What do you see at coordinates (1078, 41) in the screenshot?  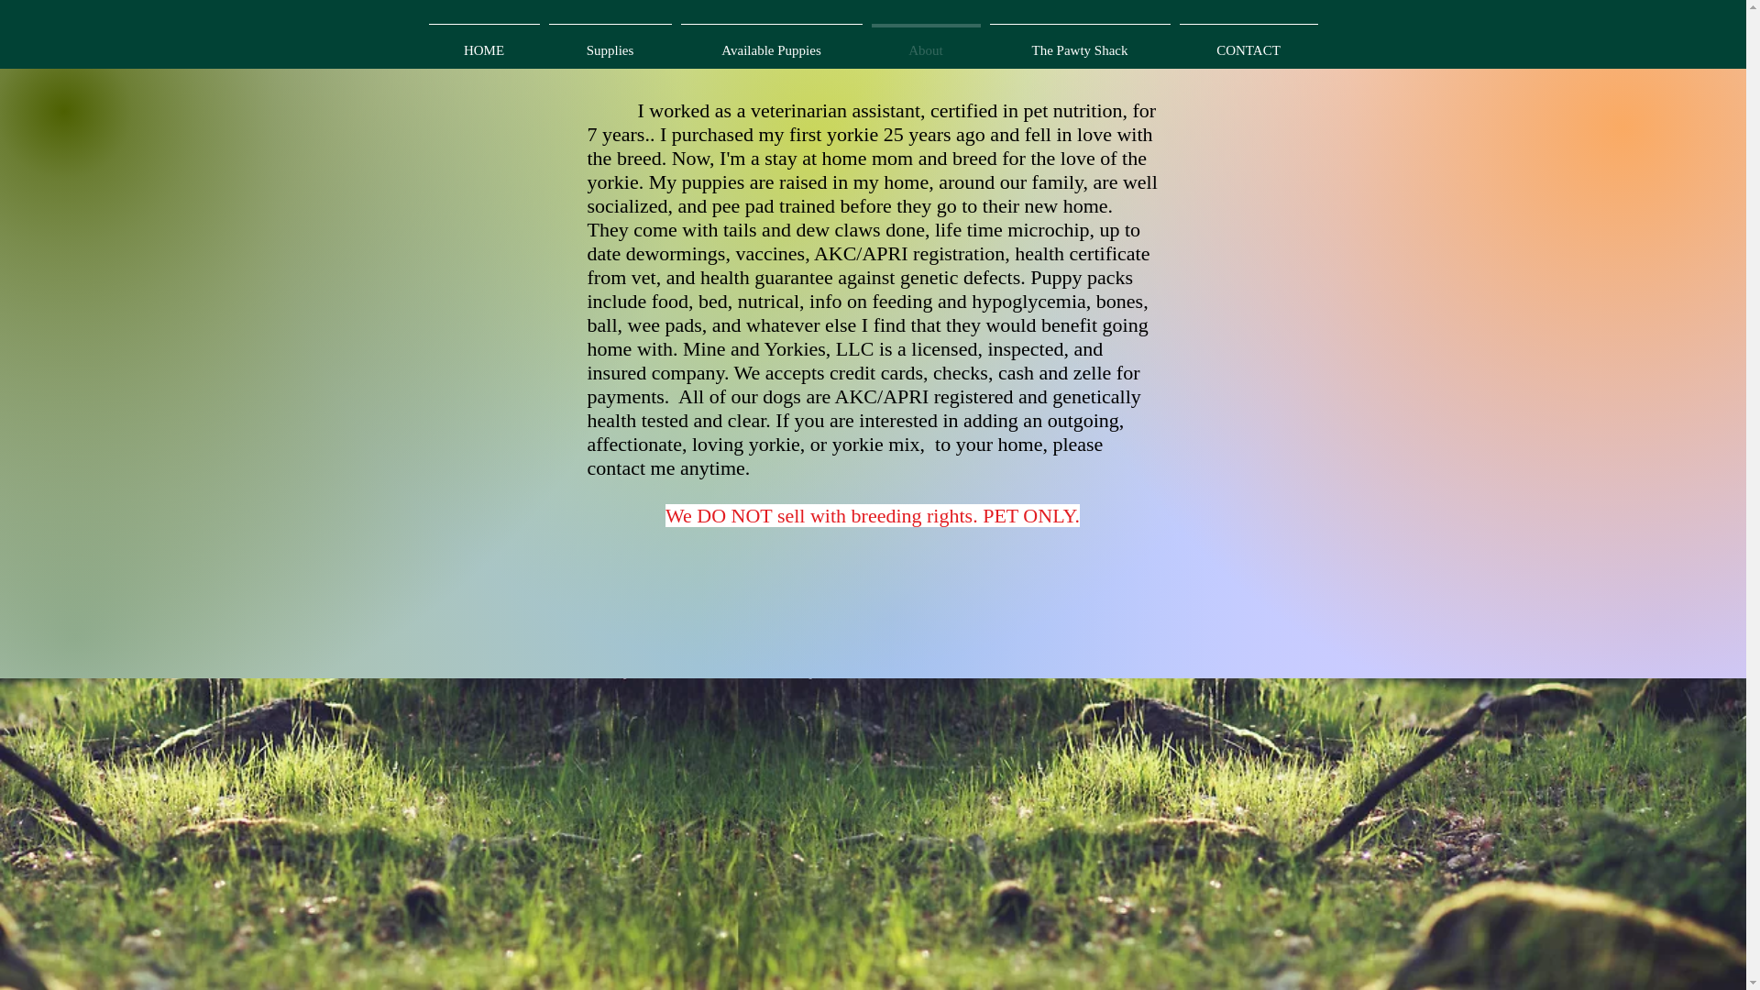 I see `The Pawty Shack` at bounding box center [1078, 41].